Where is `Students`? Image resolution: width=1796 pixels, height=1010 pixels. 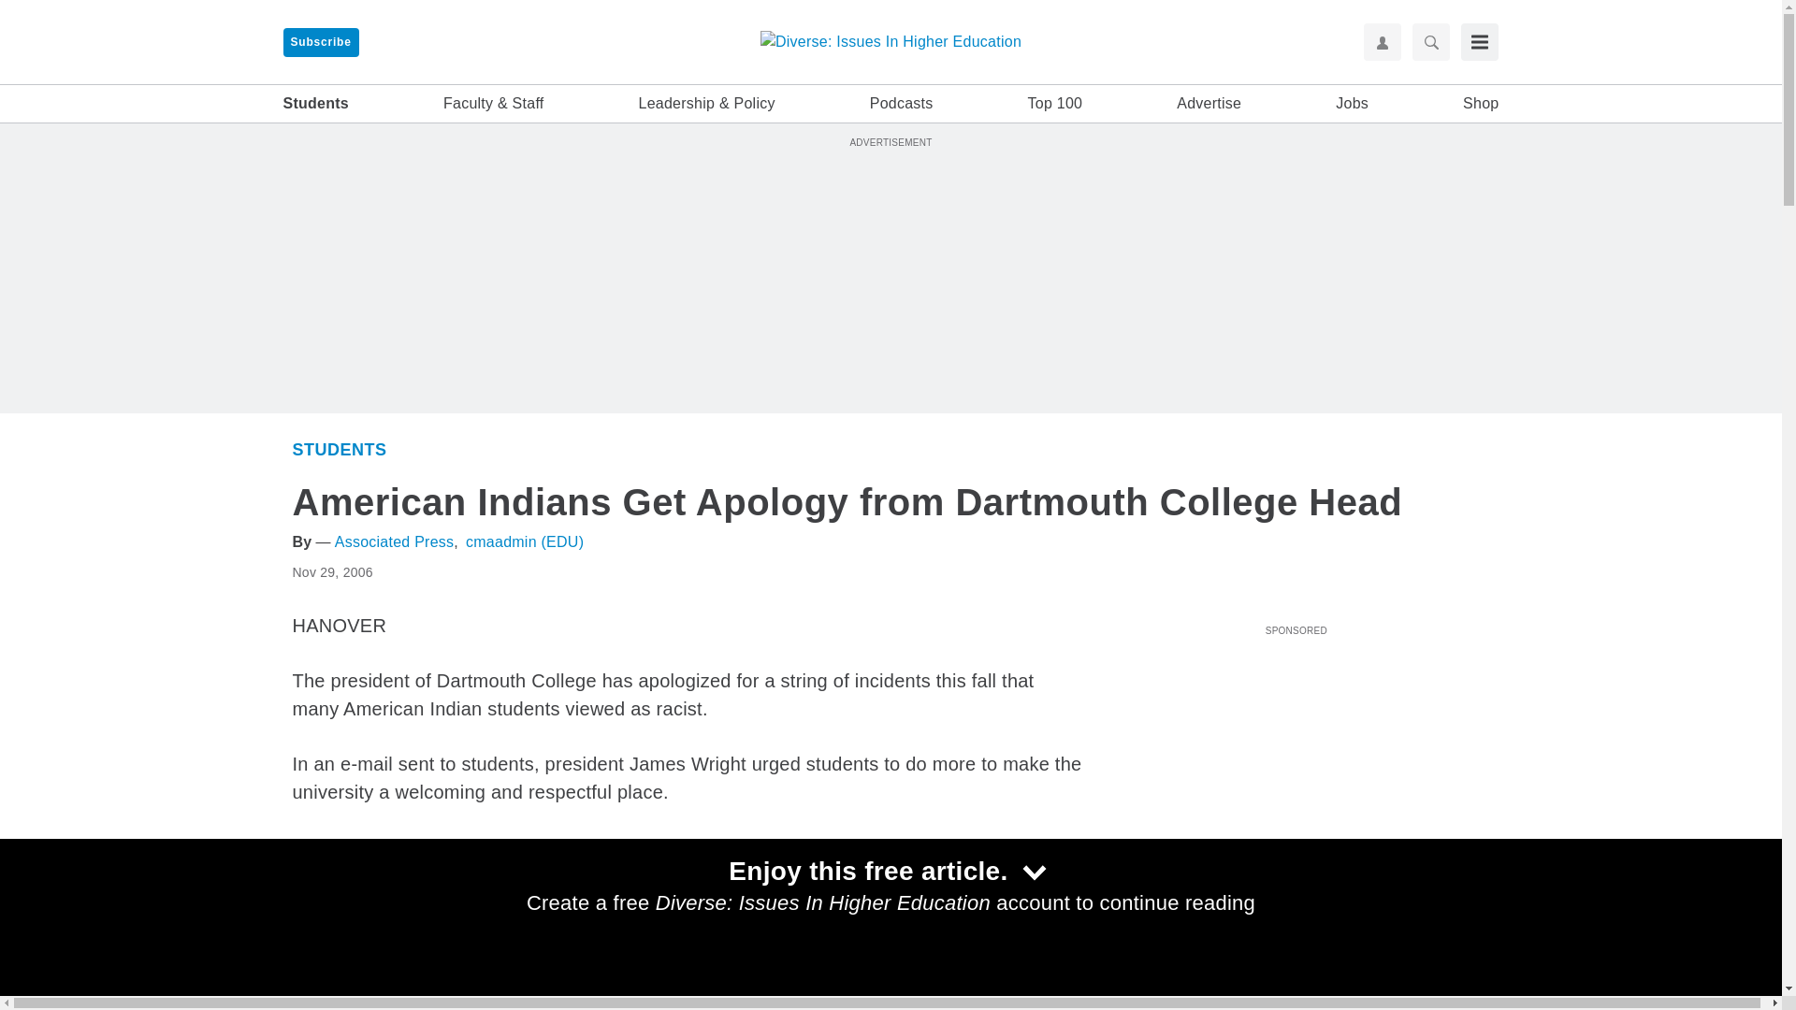 Students is located at coordinates (1139, 959).